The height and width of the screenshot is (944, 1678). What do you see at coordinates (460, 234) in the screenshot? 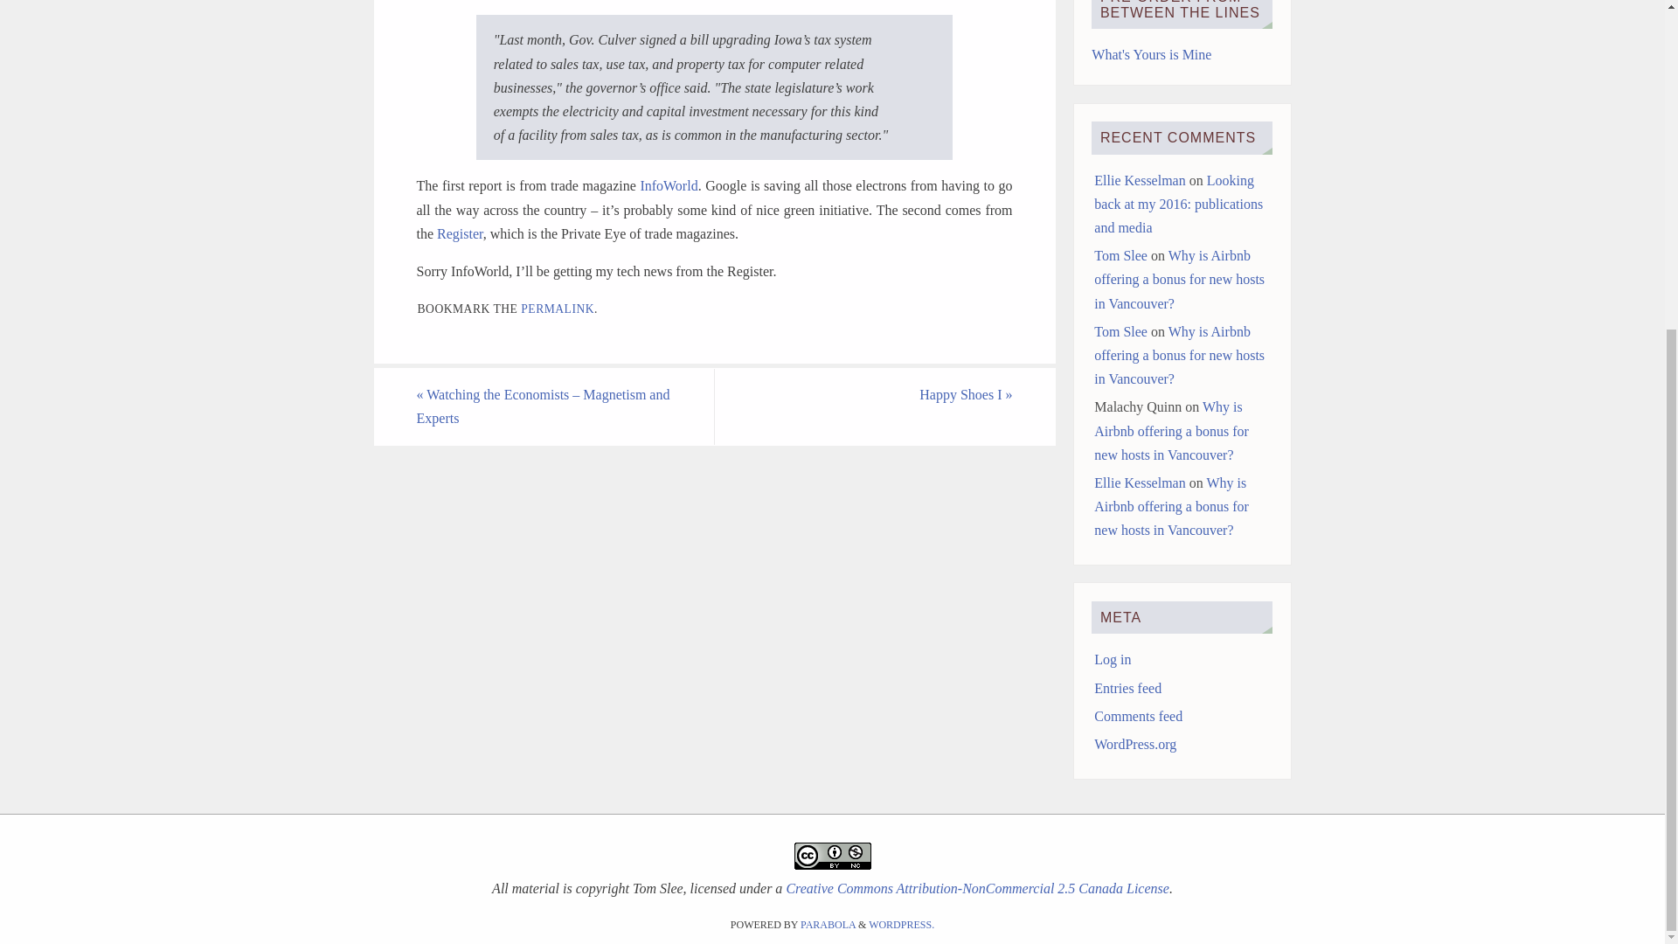
I see `Register` at bounding box center [460, 234].